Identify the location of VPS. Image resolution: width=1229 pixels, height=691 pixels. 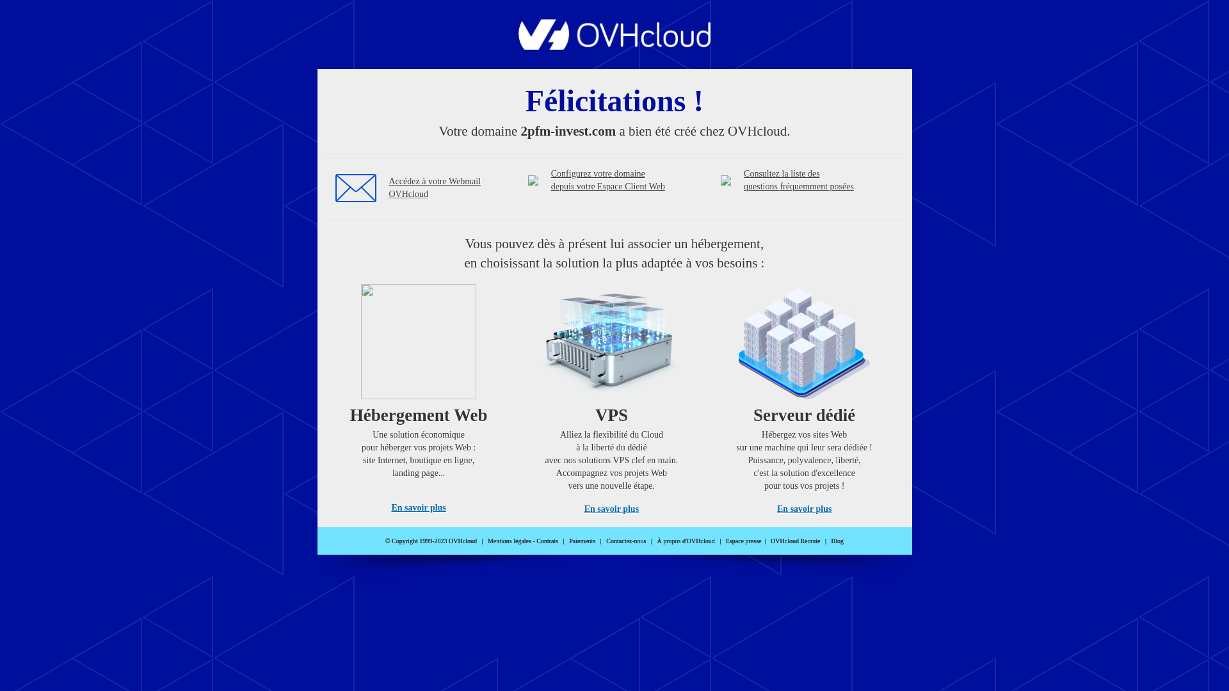
(612, 397).